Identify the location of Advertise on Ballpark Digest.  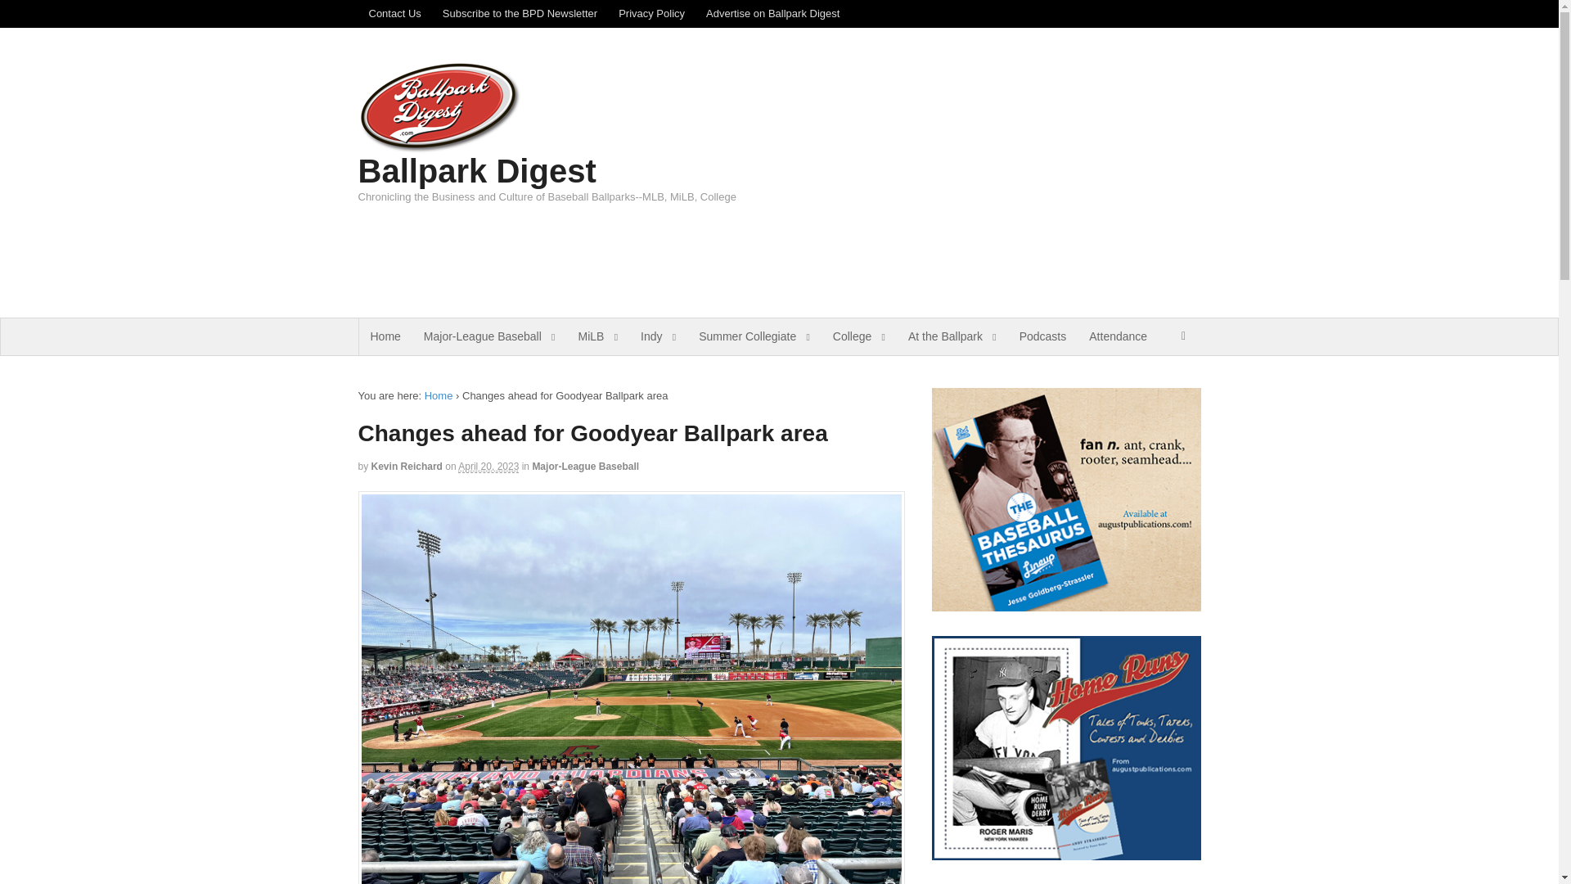
(772, 13).